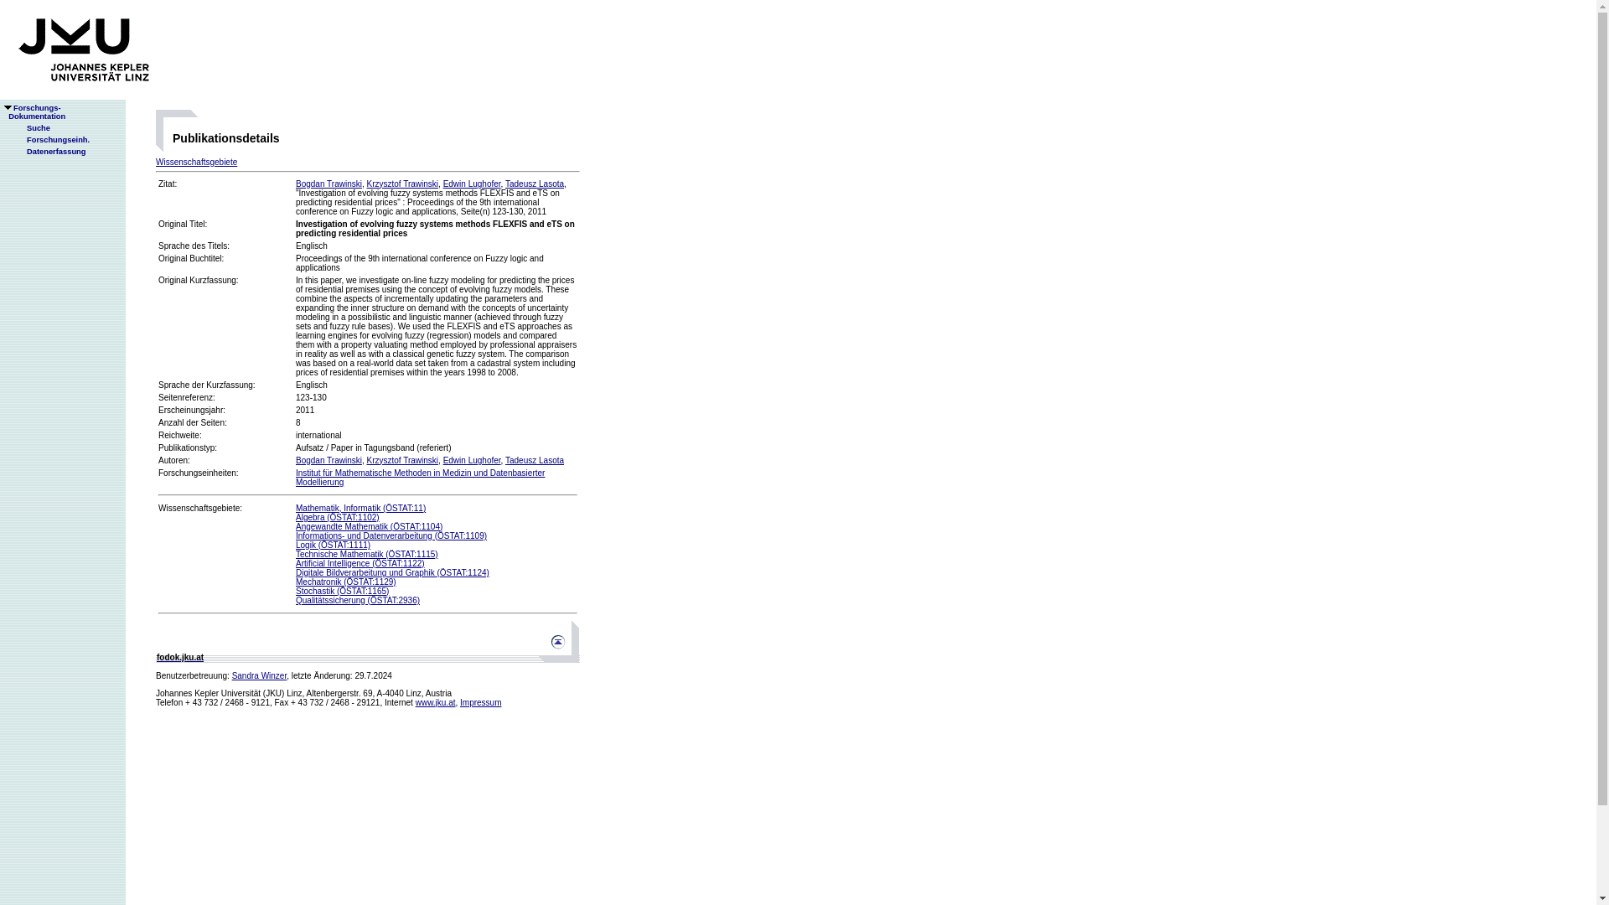 The height and width of the screenshot is (905, 1609). What do you see at coordinates (535, 461) in the screenshot?
I see `Tadeusz Lasota` at bounding box center [535, 461].